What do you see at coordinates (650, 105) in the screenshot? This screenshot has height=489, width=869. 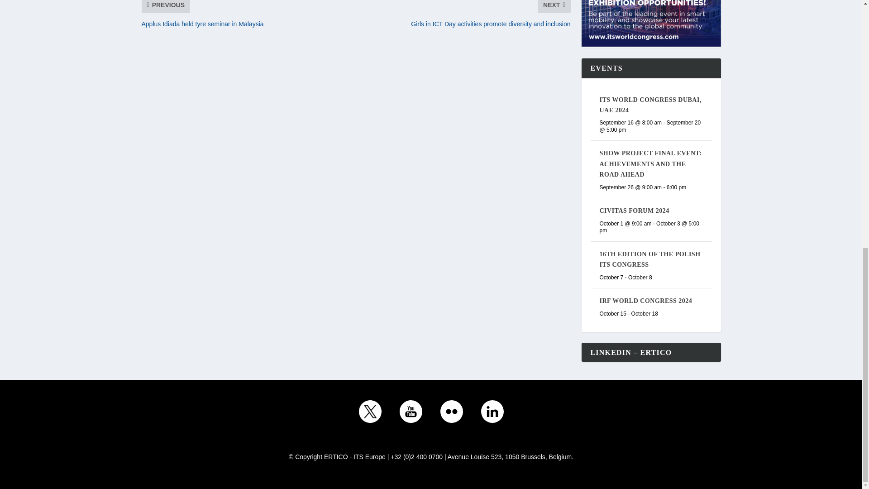 I see `ITS WORLD CONGRESS DUBAI, UAE 2024` at bounding box center [650, 105].